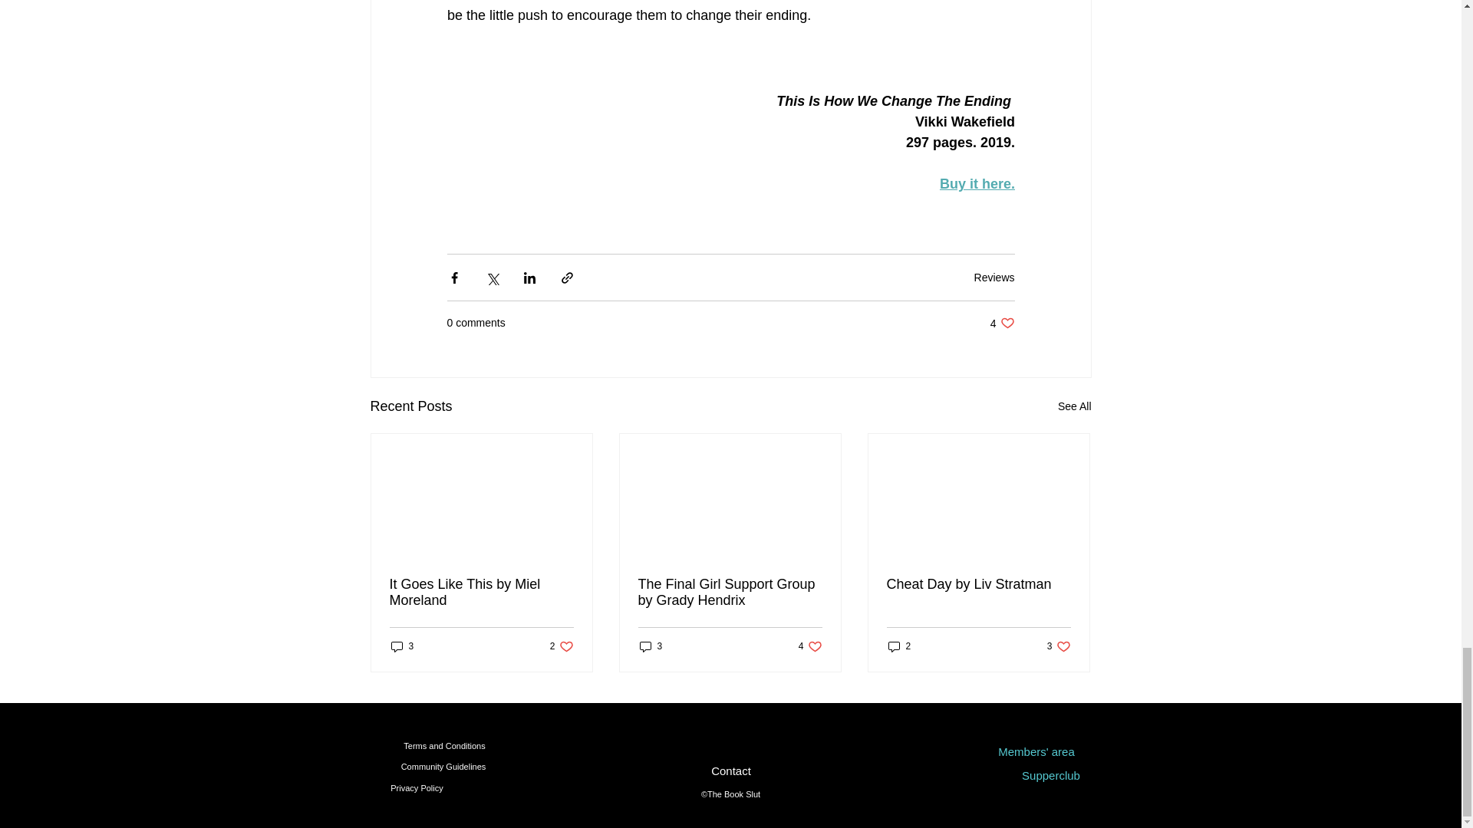 Image resolution: width=1473 pixels, height=828 pixels. Describe the element at coordinates (978, 584) in the screenshot. I see `3` at that location.